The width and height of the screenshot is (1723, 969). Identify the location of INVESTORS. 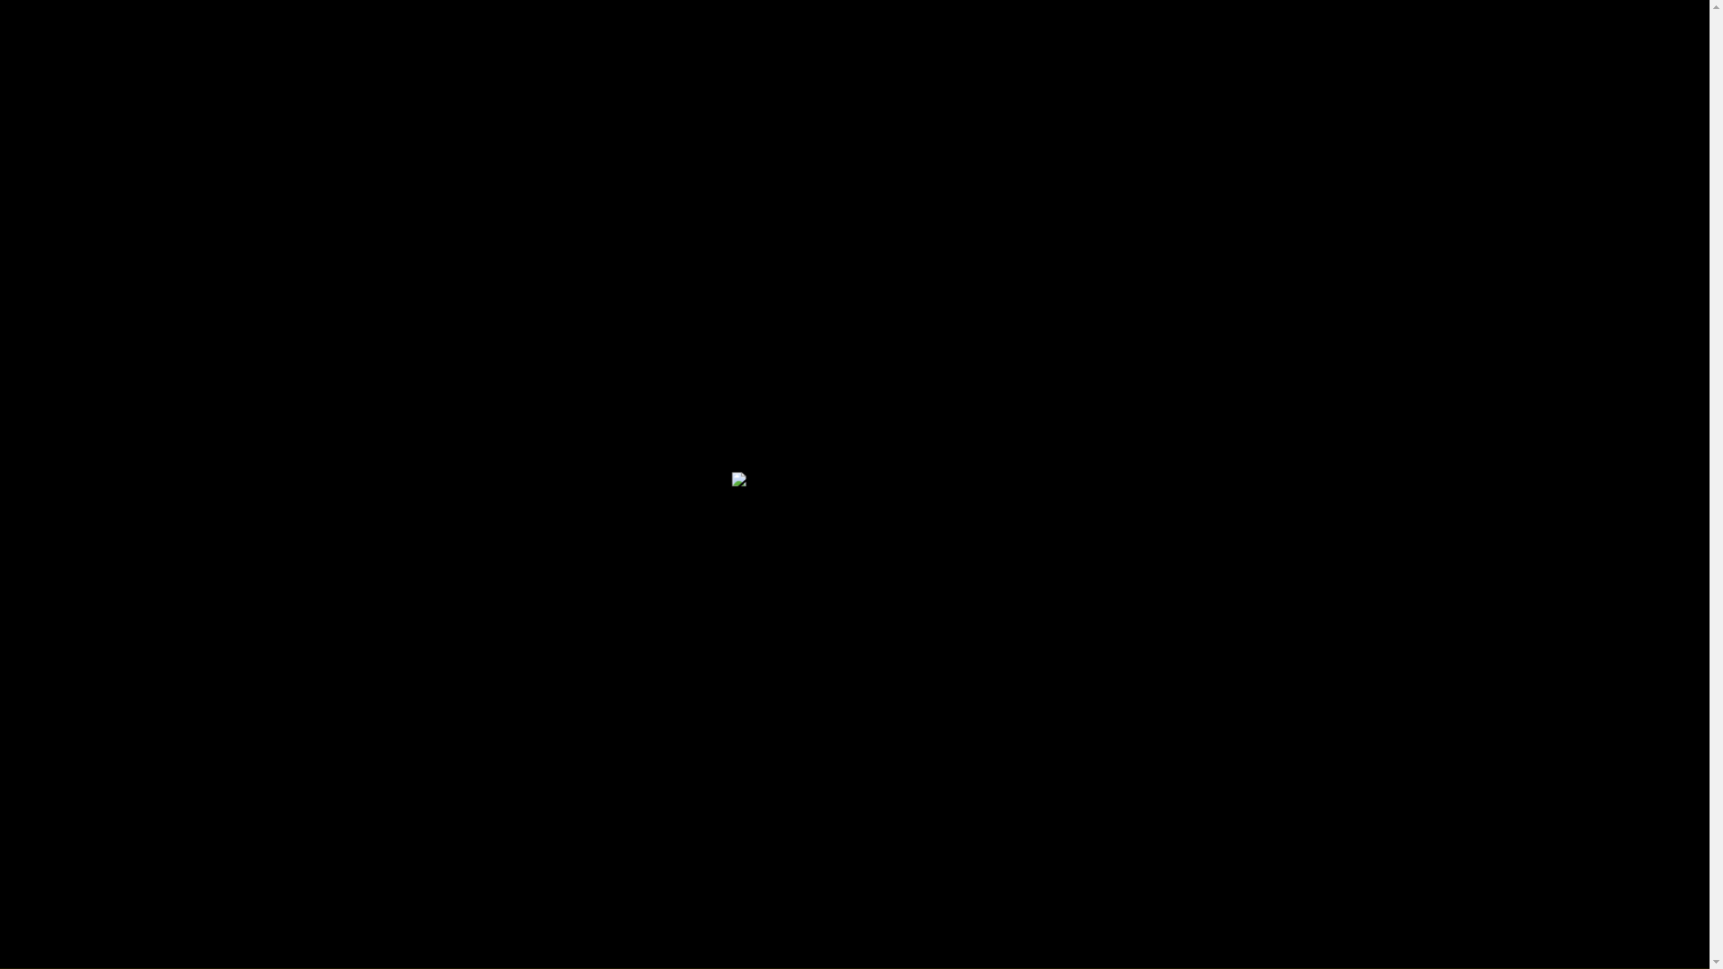
(1350, 25).